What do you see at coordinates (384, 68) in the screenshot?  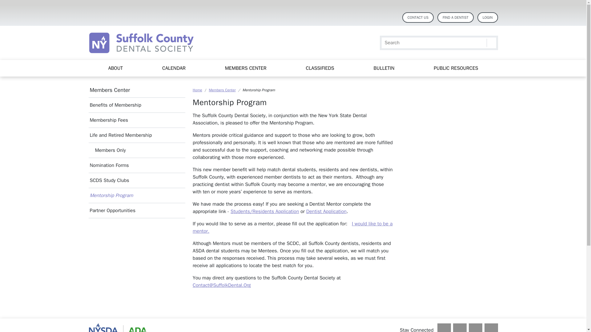 I see `BULLETIN` at bounding box center [384, 68].